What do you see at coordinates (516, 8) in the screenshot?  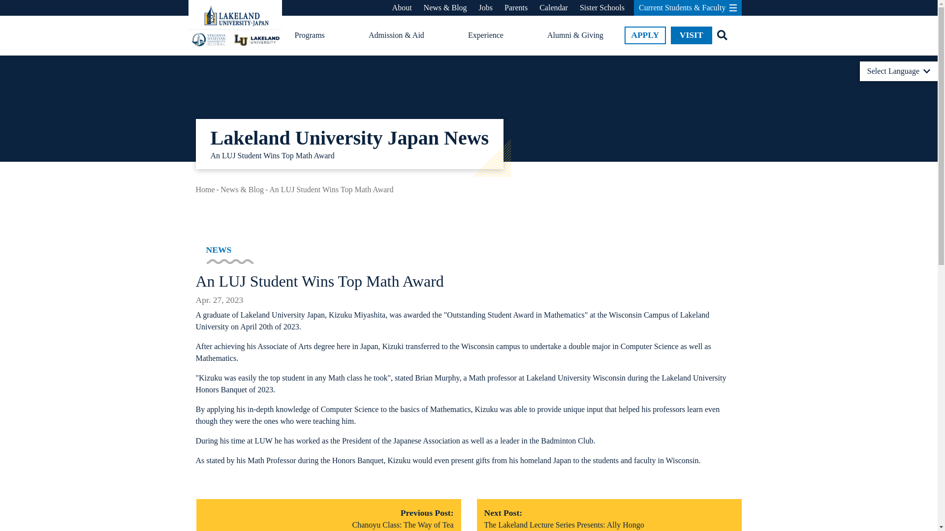 I see `Parents` at bounding box center [516, 8].